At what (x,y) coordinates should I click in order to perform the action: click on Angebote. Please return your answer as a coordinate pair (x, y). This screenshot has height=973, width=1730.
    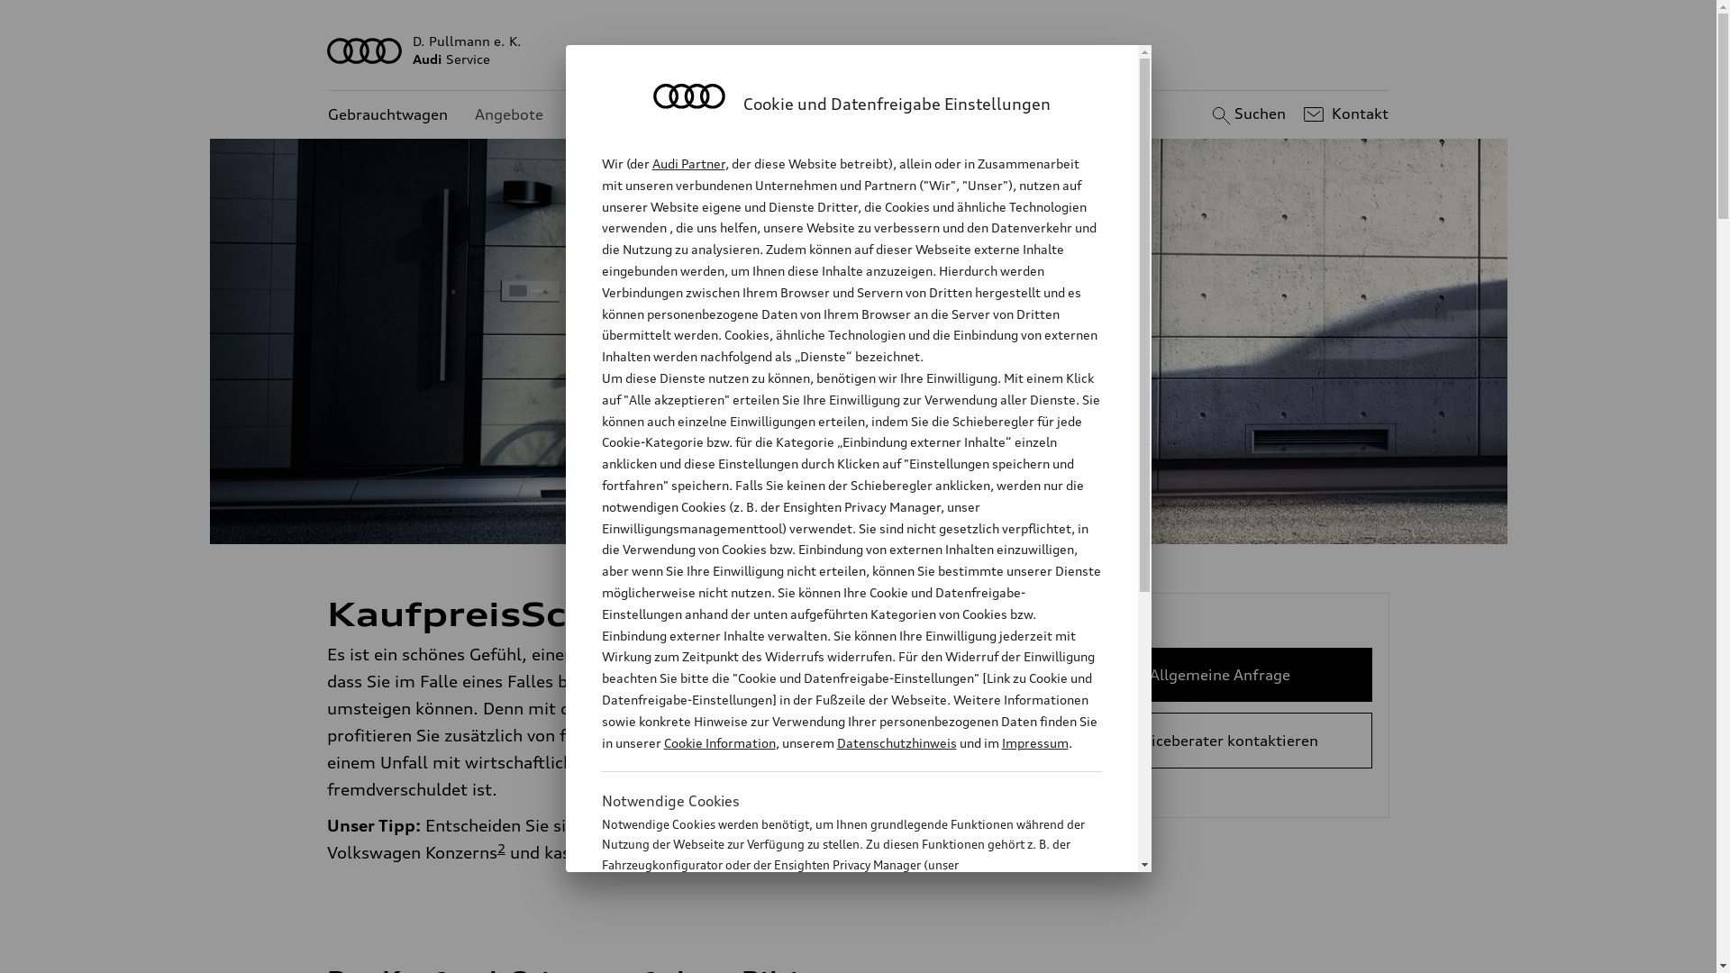
    Looking at the image, I should click on (509, 115).